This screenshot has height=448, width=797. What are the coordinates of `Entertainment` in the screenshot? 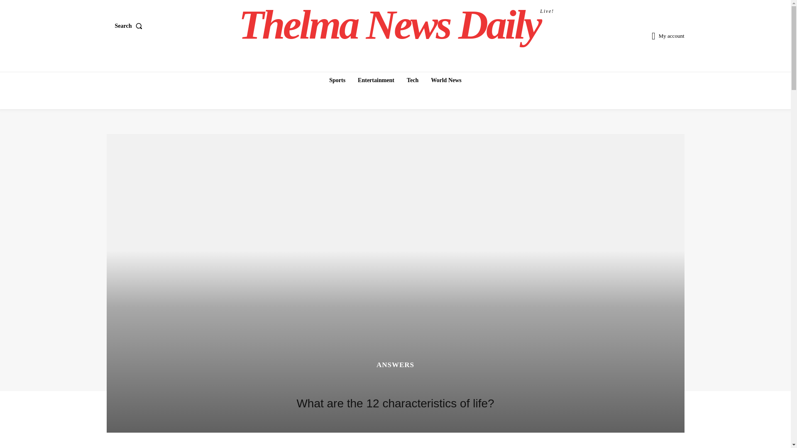 It's located at (396, 25).